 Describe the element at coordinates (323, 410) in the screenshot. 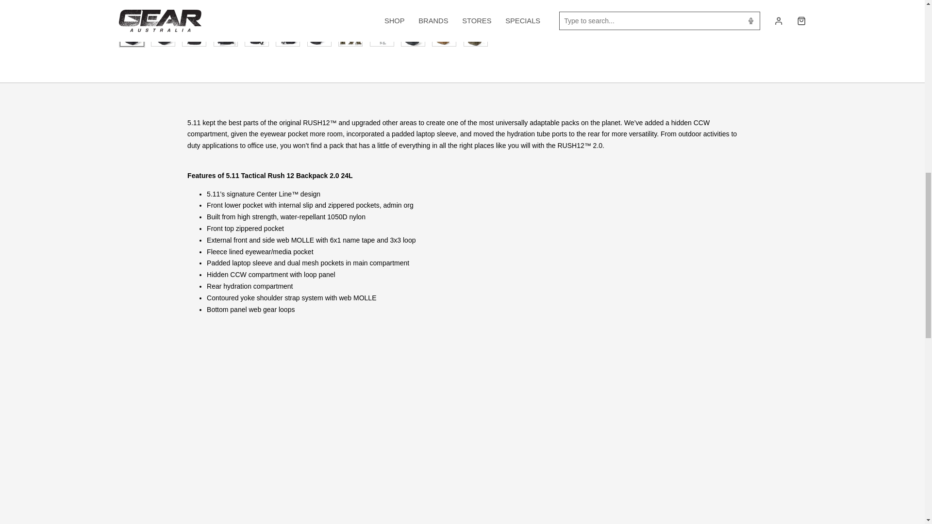

I see `YouTube video player` at that location.